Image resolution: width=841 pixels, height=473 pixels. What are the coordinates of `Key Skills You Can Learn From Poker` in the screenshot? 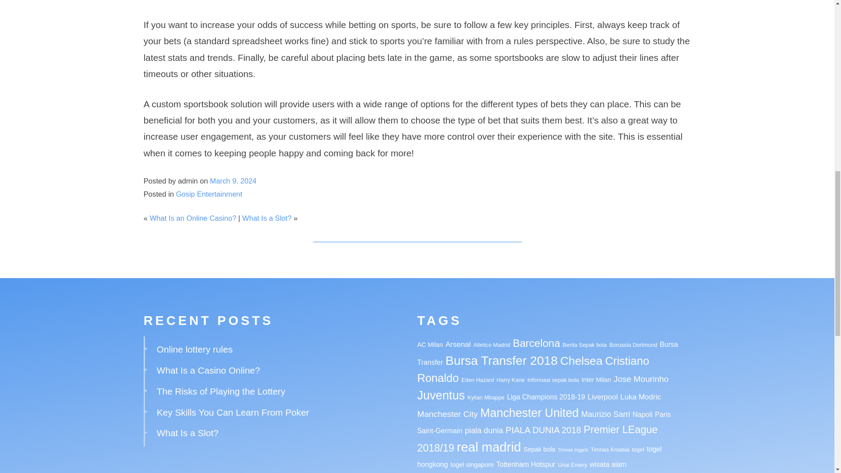 It's located at (233, 412).